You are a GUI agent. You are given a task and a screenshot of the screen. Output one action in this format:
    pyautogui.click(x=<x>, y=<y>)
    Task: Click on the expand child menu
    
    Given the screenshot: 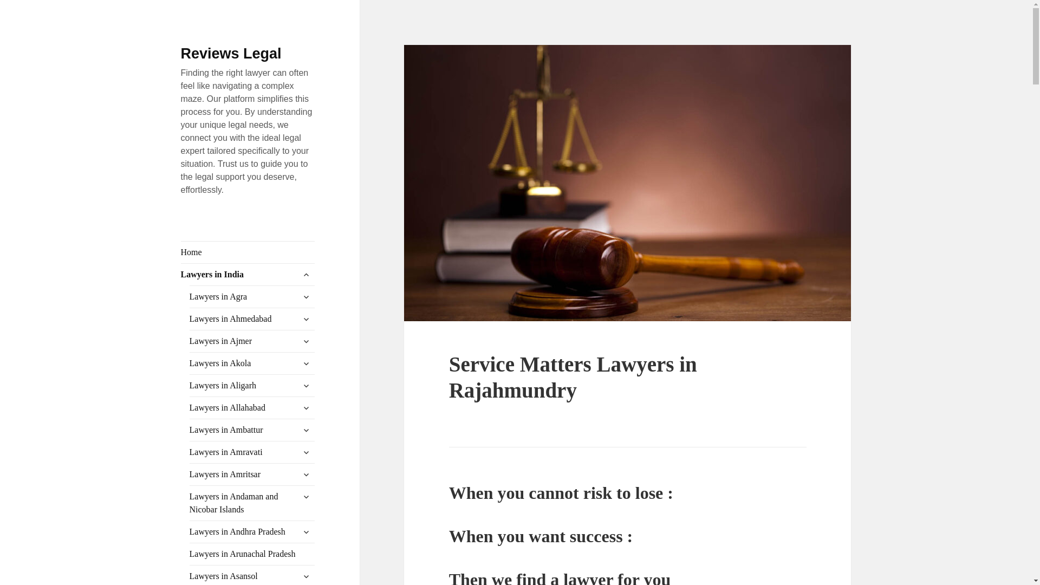 What is the action you would take?
    pyautogui.click(x=306, y=297)
    